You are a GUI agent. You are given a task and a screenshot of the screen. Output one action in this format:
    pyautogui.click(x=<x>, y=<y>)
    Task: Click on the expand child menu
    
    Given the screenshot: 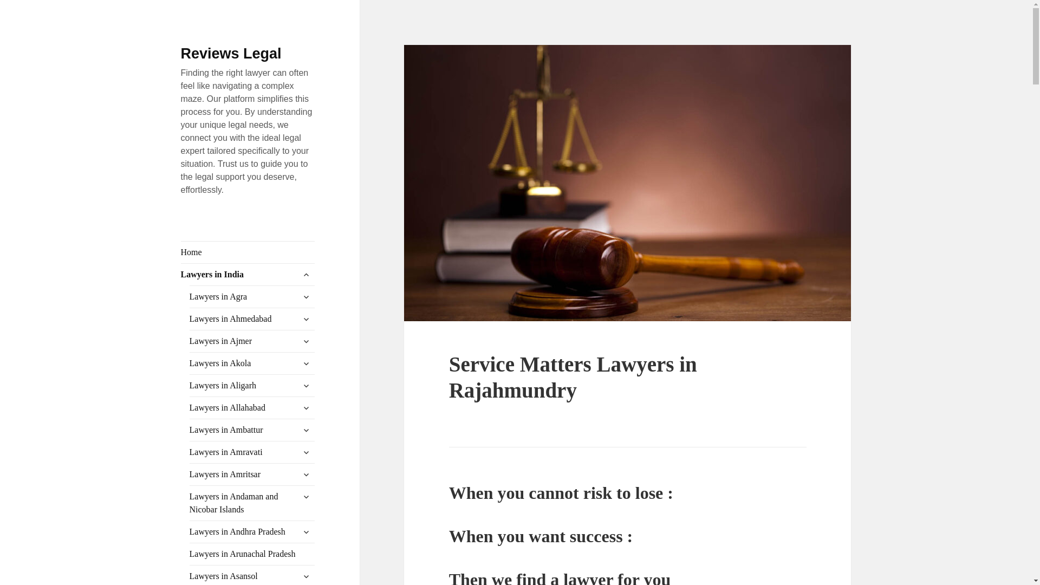 What is the action you would take?
    pyautogui.click(x=306, y=297)
    